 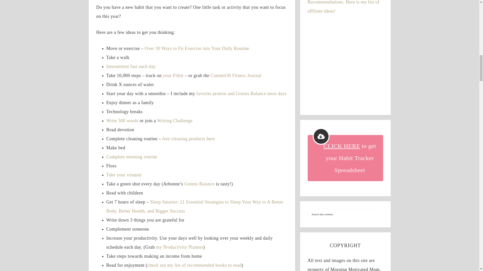 I want to click on Over 30 Ways to Fit Exercise into Your Daily Routine, so click(x=197, y=48).